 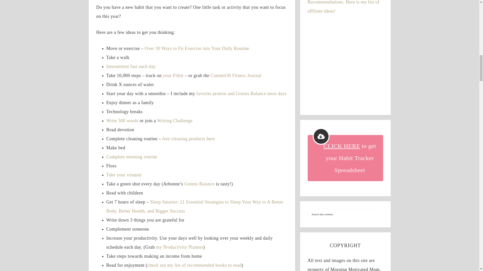 I want to click on Over 30 Ways to Fit Exercise into Your Daily Routine, so click(x=197, y=48).